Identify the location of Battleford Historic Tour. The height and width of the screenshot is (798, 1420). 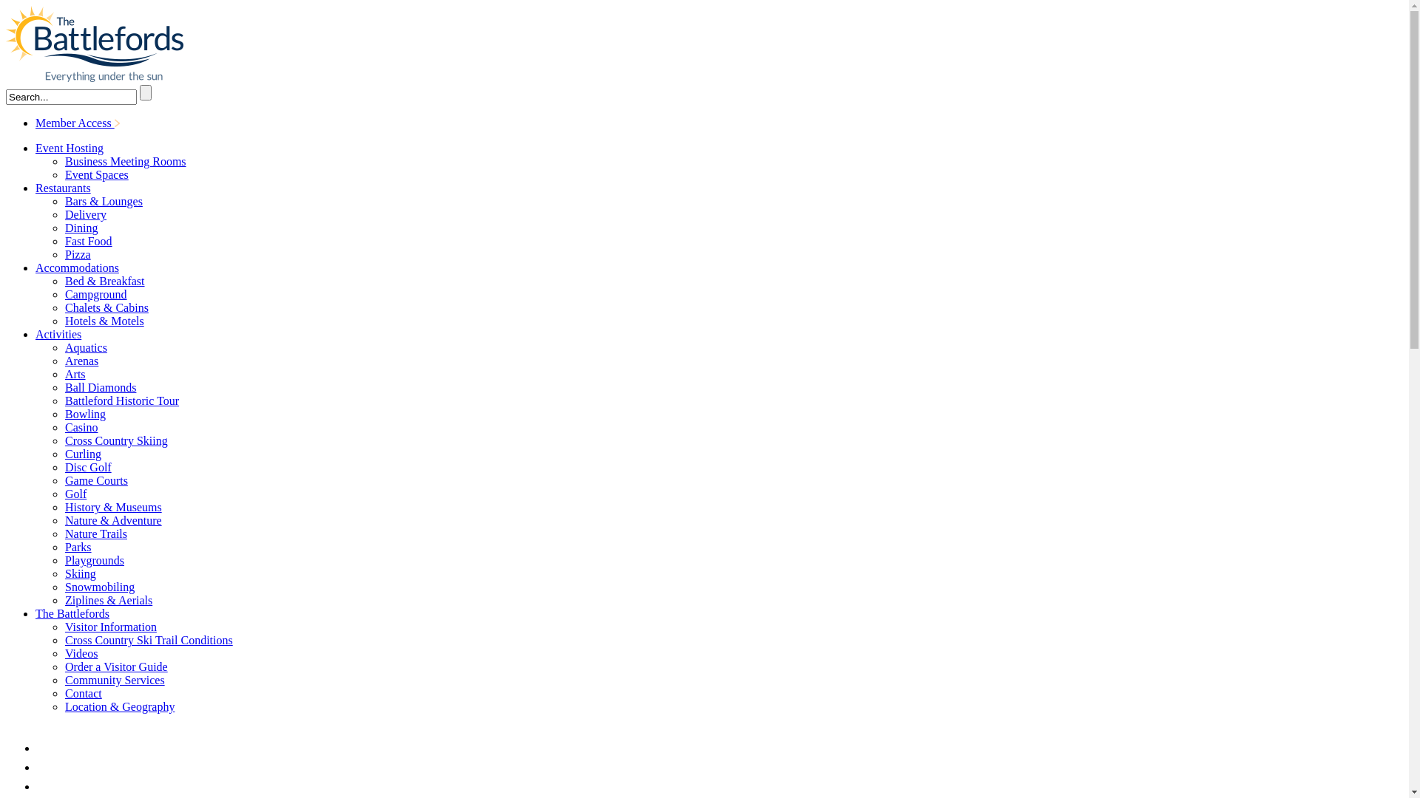
(122, 400).